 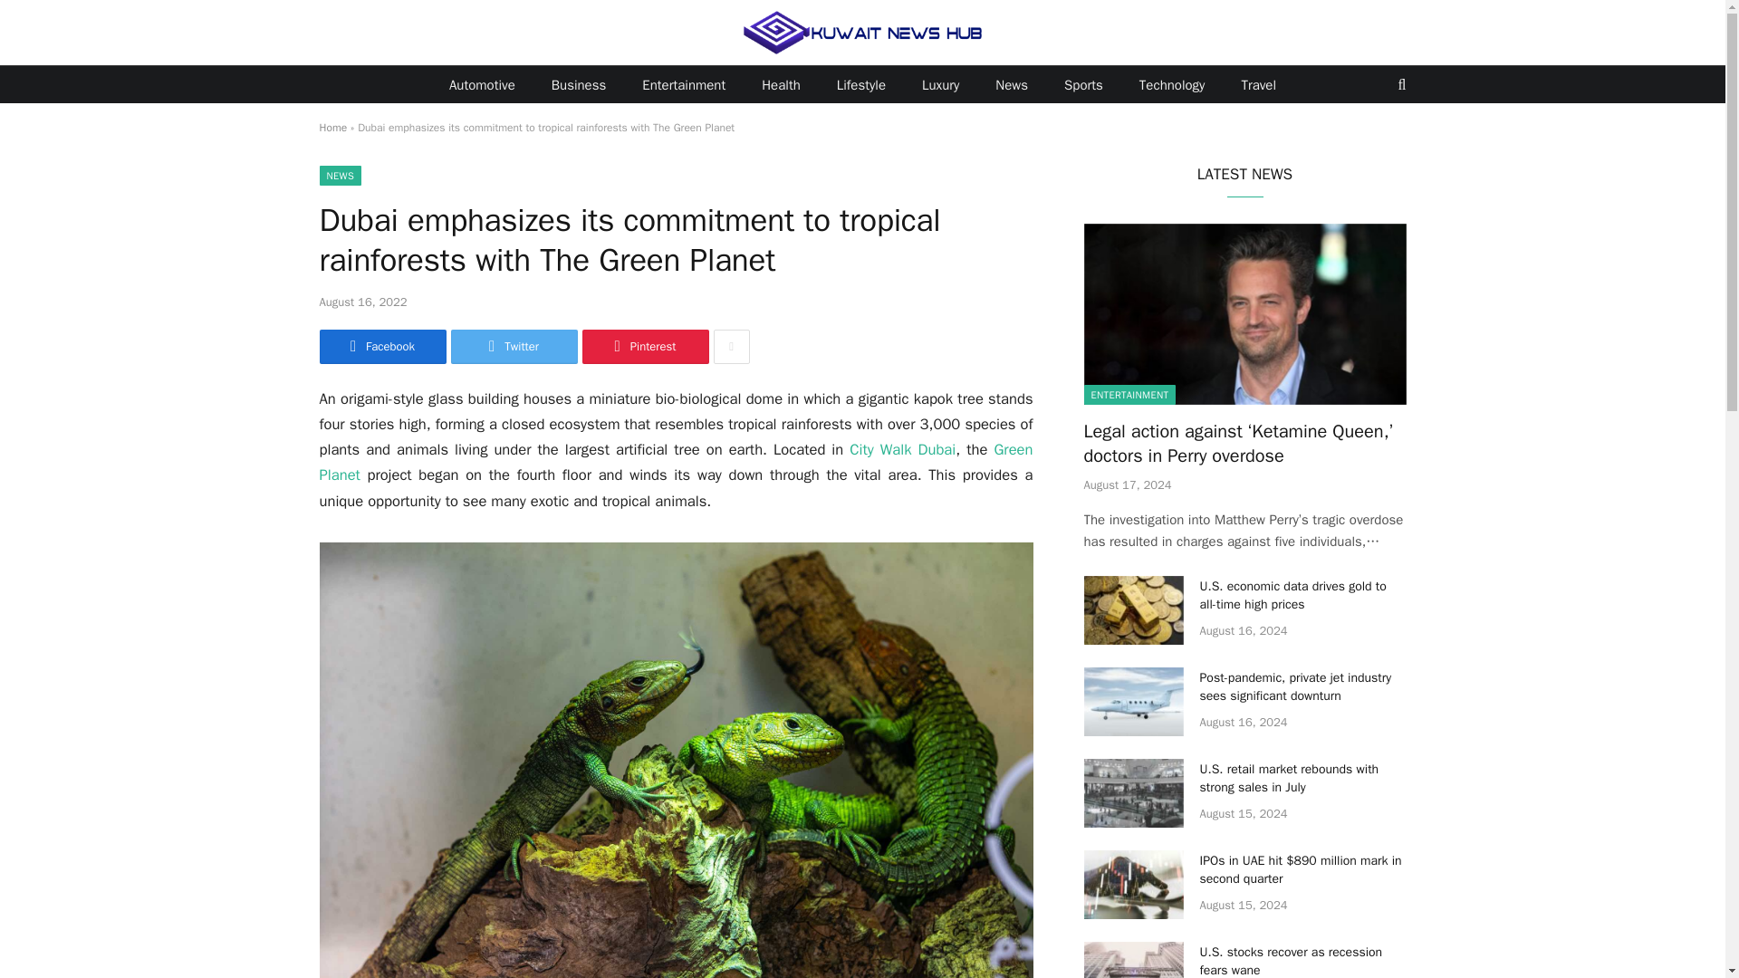 What do you see at coordinates (731, 346) in the screenshot?
I see `Show More Social Sharing` at bounding box center [731, 346].